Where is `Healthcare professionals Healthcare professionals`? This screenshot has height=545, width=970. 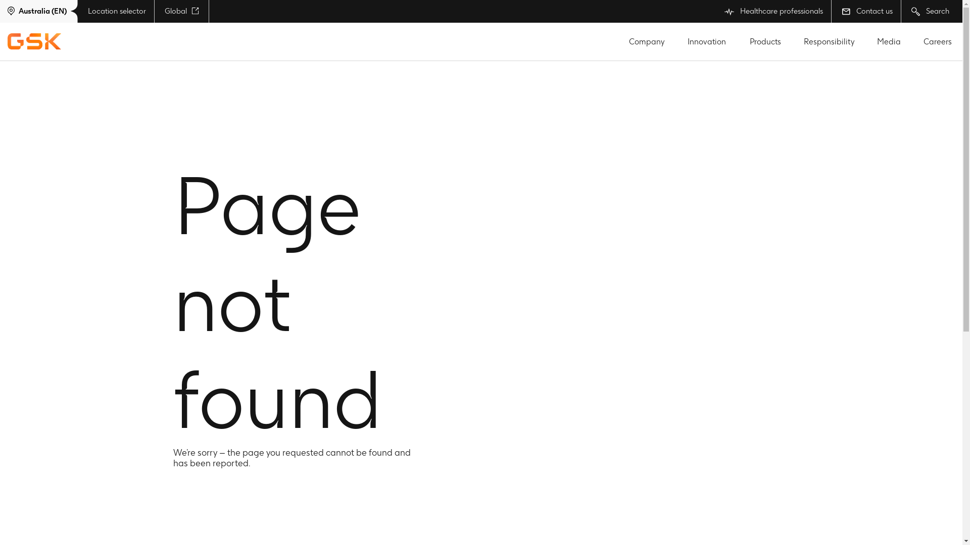 Healthcare professionals Healthcare professionals is located at coordinates (773, 11).